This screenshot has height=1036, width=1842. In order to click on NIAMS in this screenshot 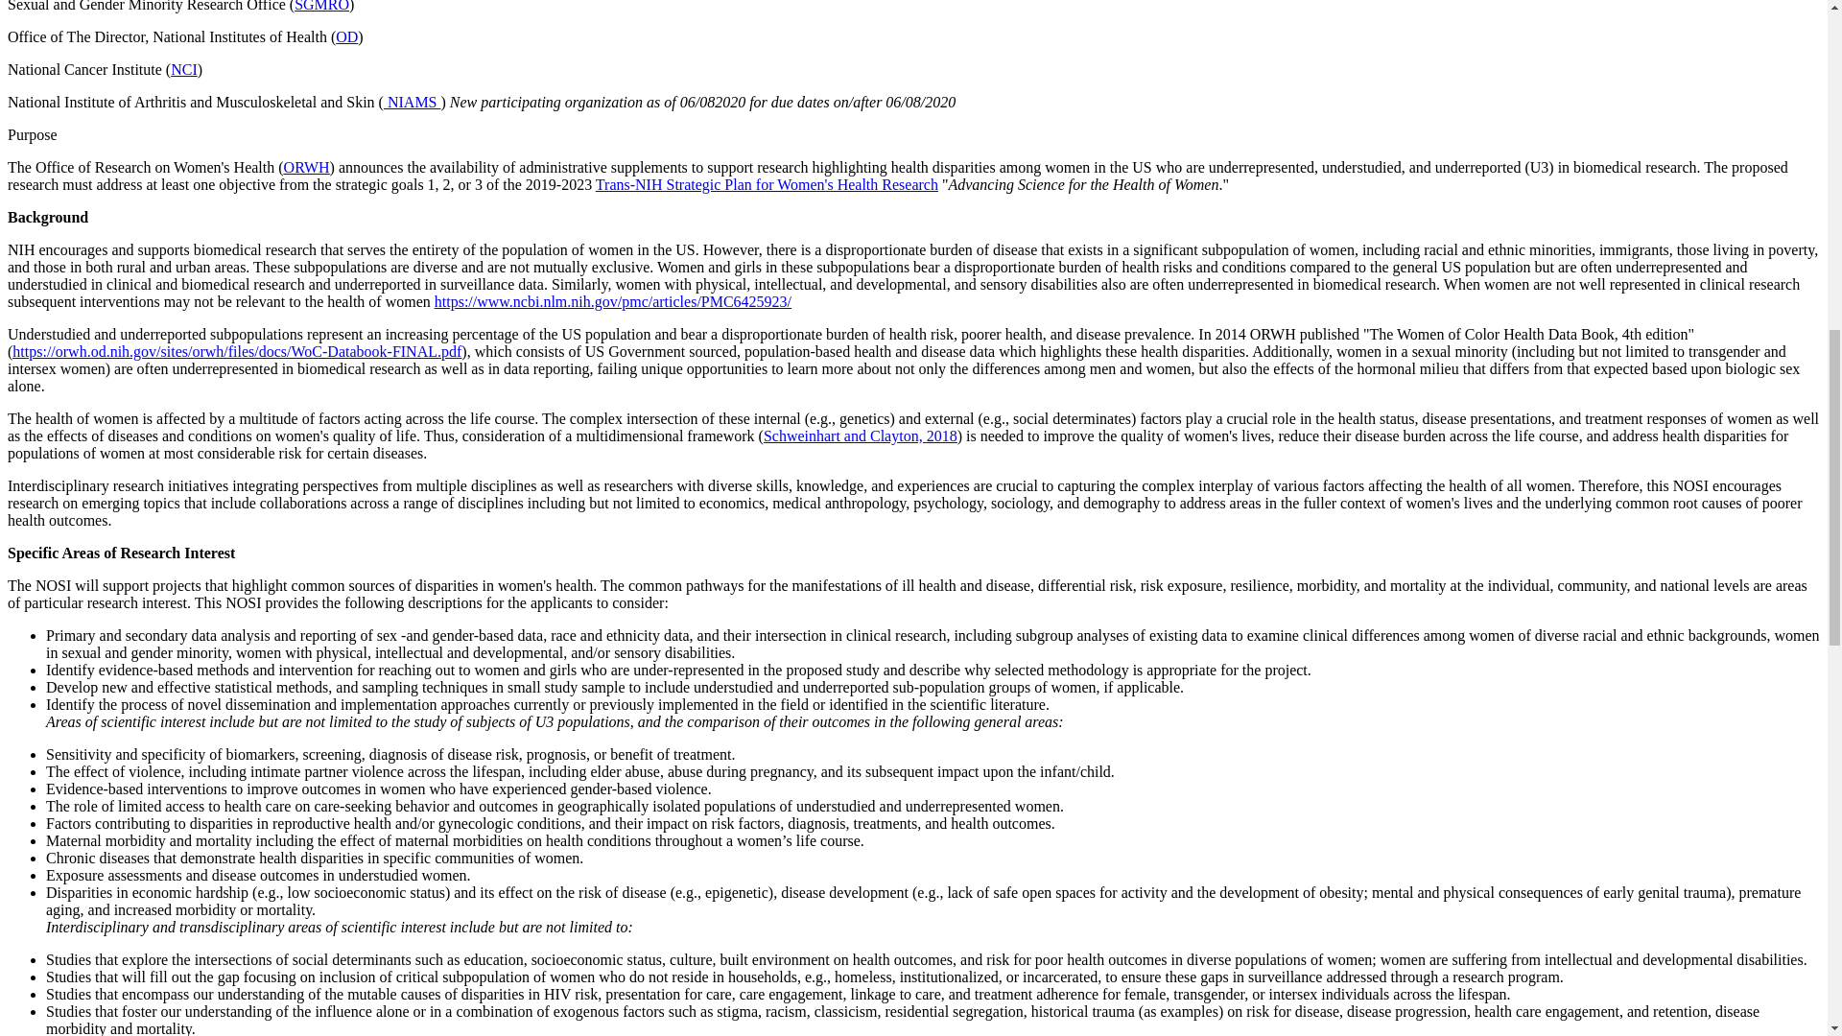, I will do `click(413, 102)`.